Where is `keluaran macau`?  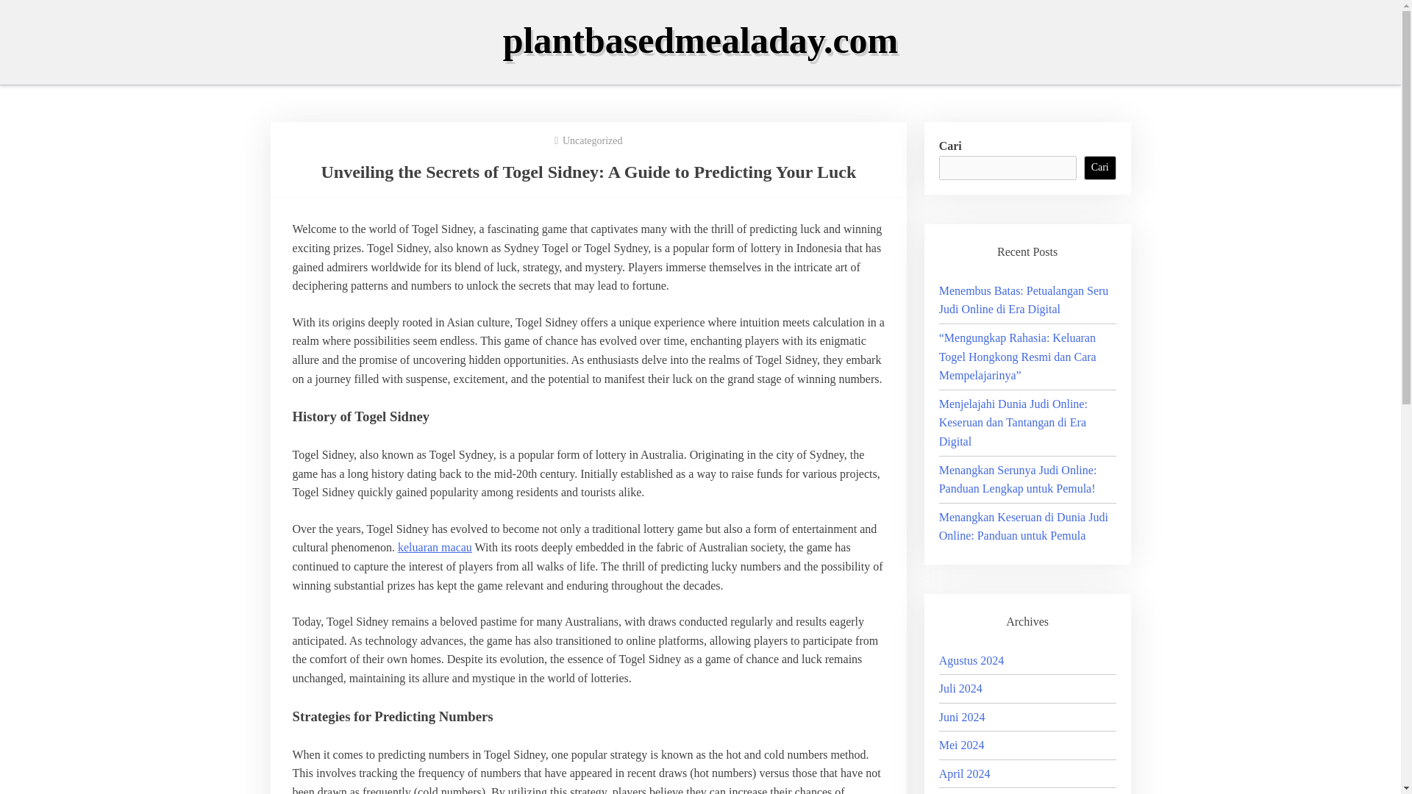
keluaran macau is located at coordinates (435, 547).